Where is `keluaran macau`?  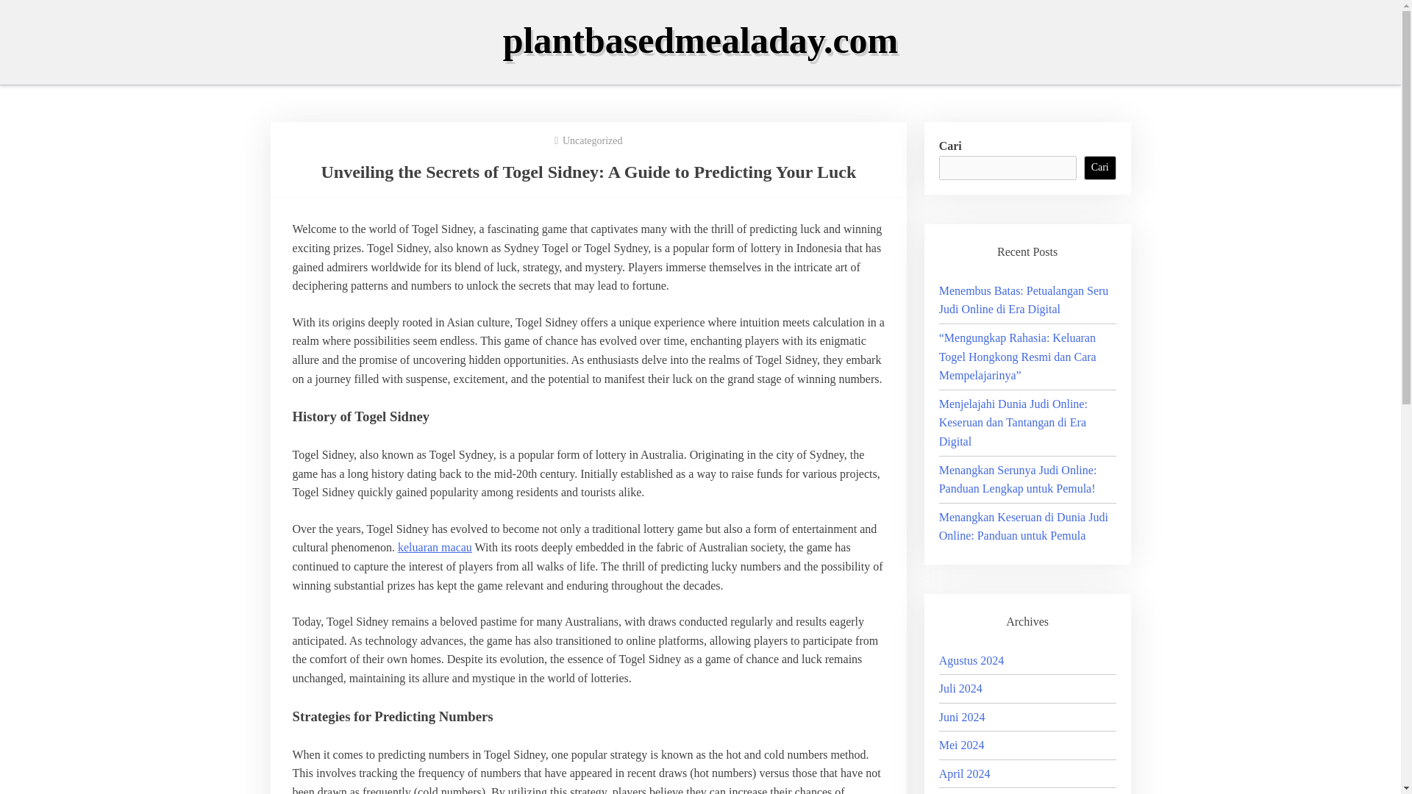
keluaran macau is located at coordinates (435, 547).